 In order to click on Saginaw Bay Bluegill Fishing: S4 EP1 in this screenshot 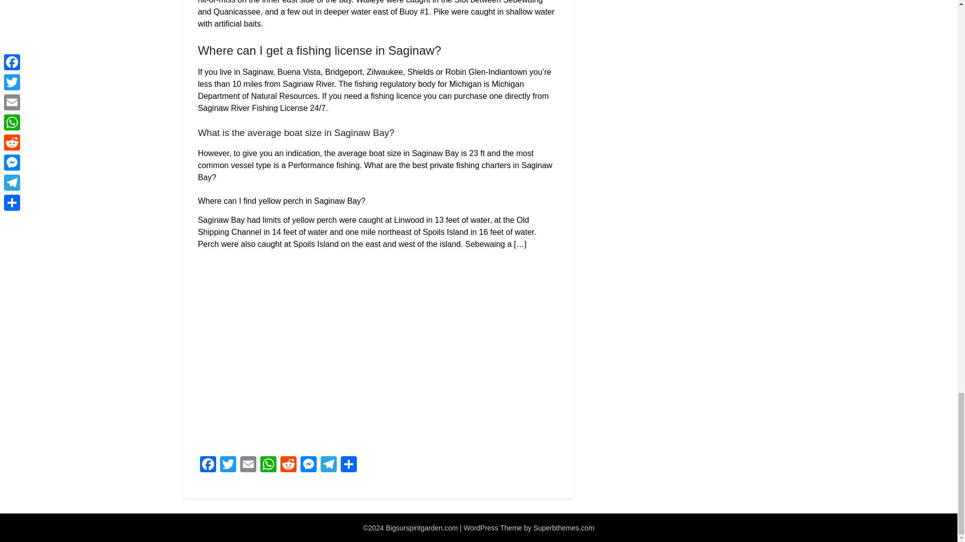, I will do `click(359, 352)`.